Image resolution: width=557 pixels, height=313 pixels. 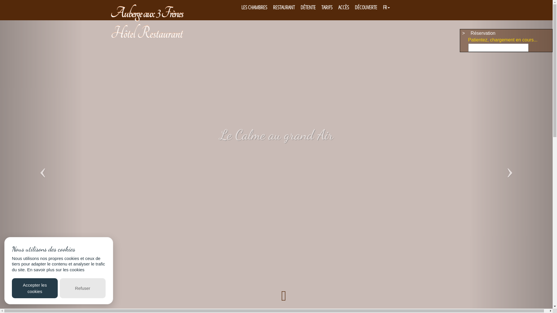 I want to click on FR, so click(x=386, y=7).